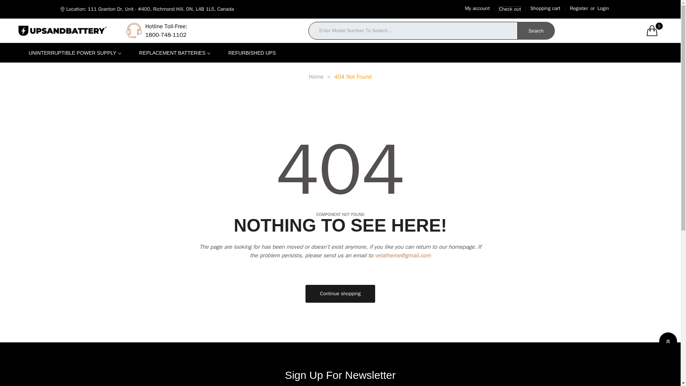 This screenshot has width=686, height=386. I want to click on Shopping cart, so click(545, 8).